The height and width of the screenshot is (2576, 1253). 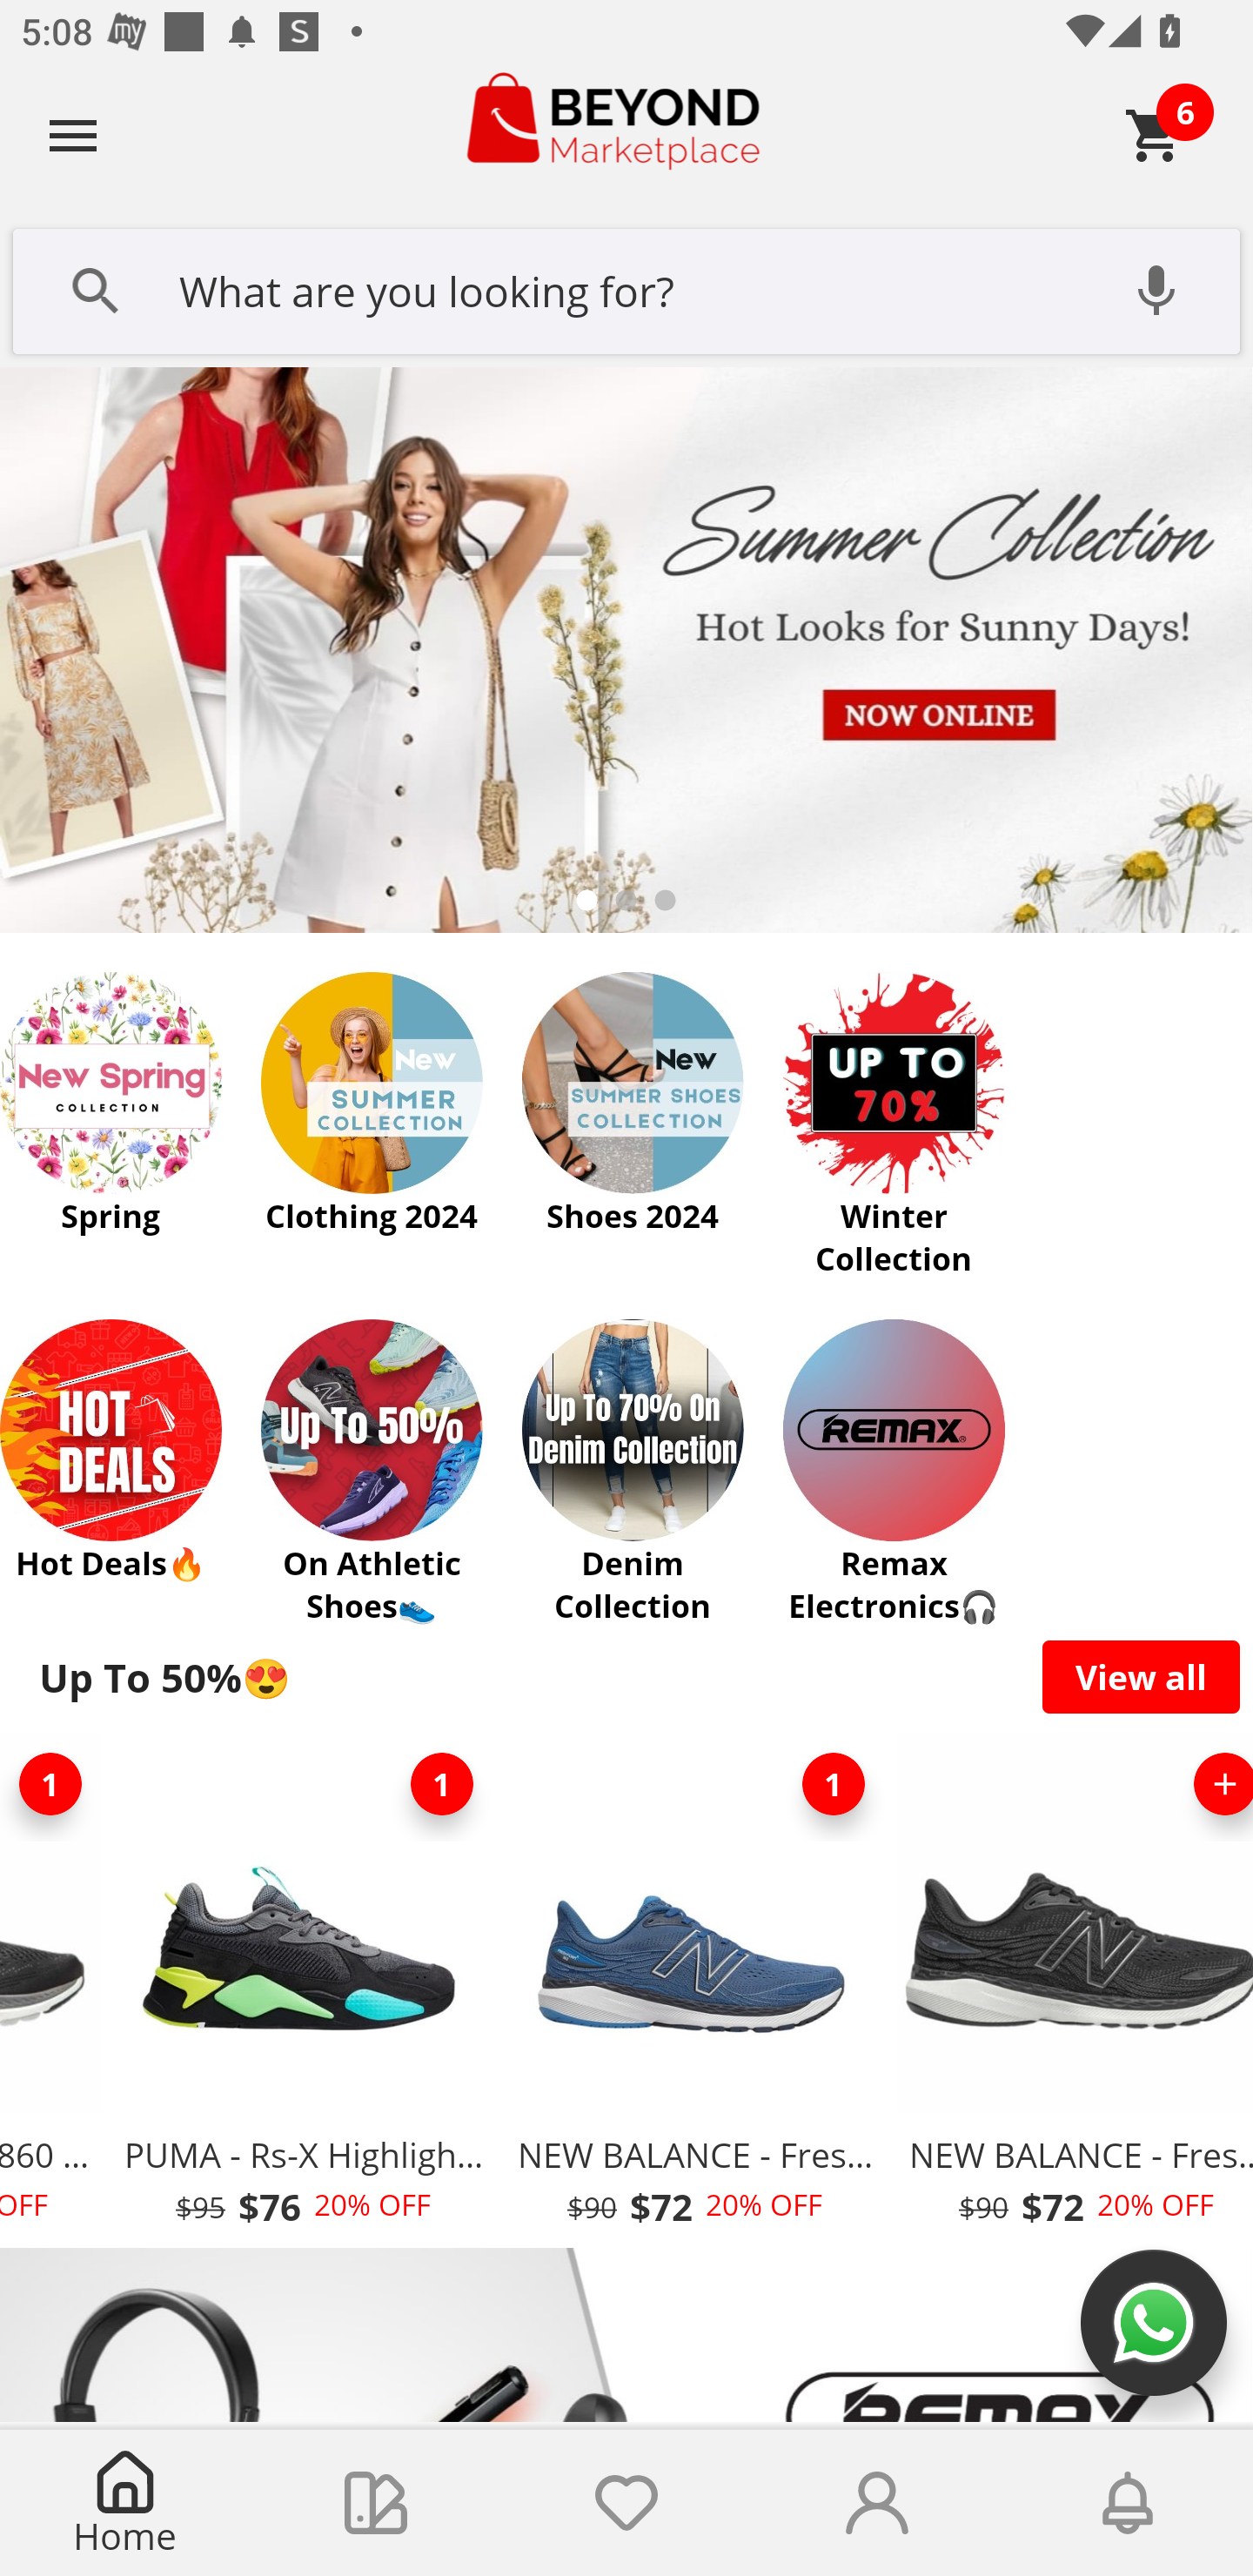 I want to click on Collections, so click(x=376, y=2503).